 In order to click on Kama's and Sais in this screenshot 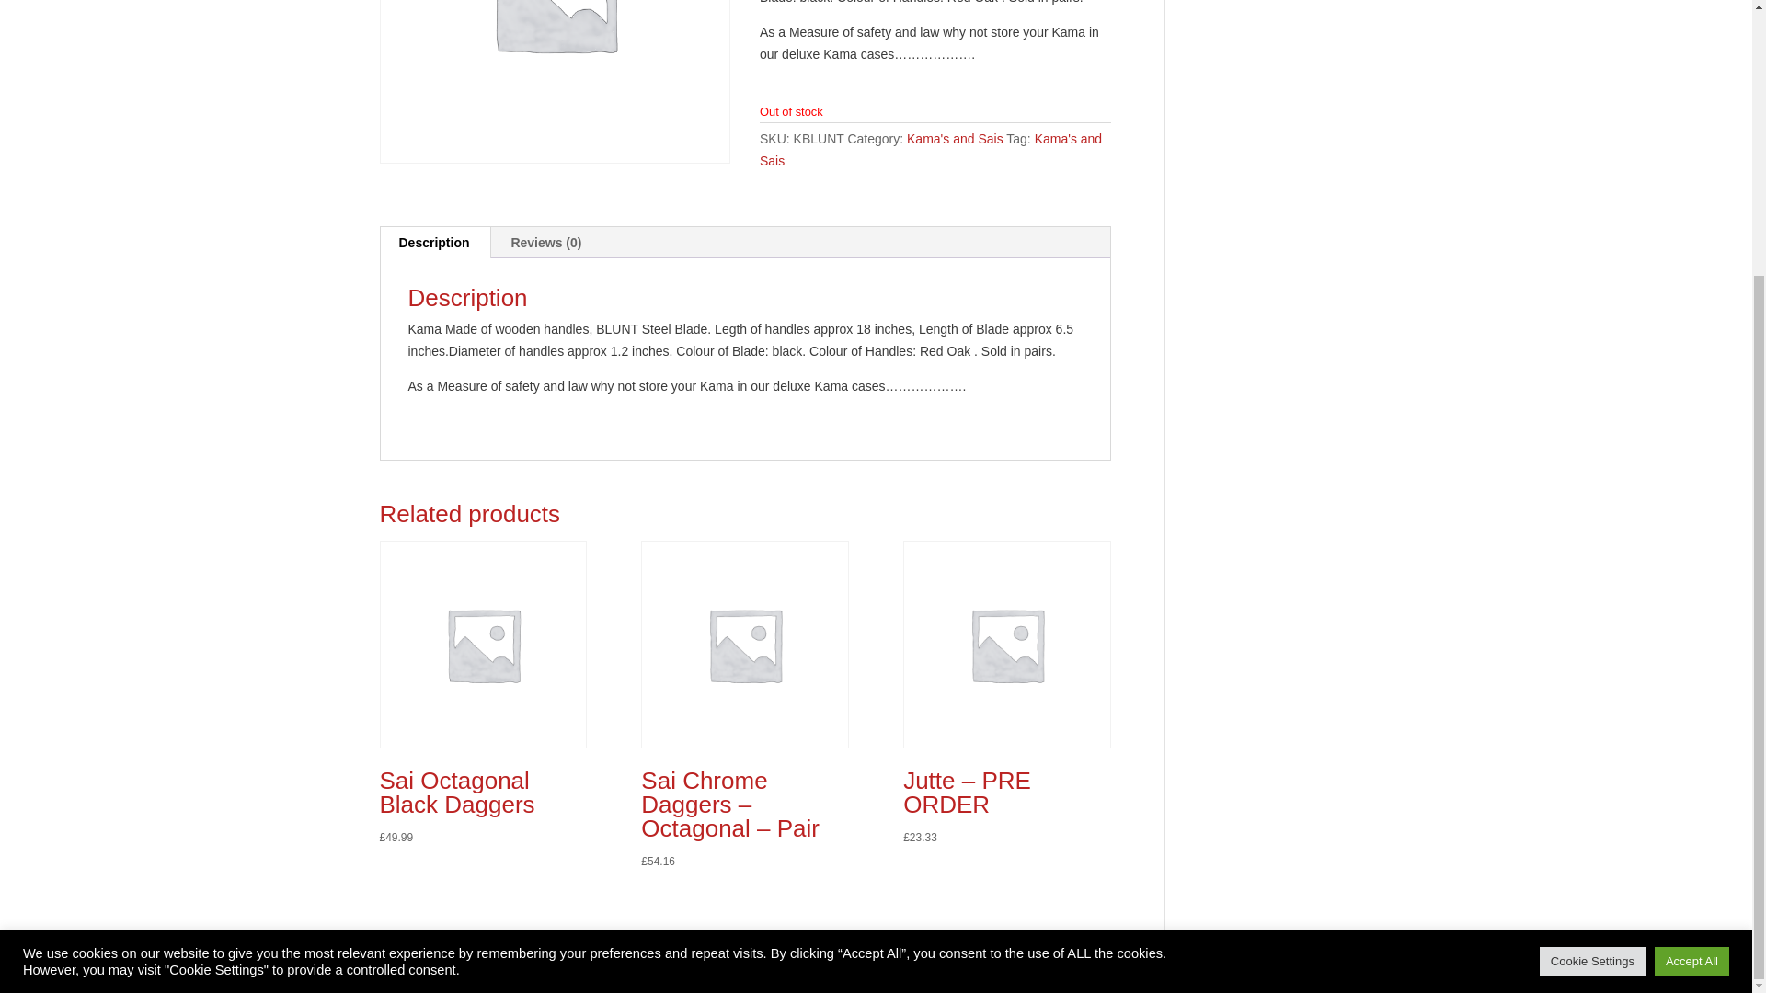, I will do `click(931, 149)`.